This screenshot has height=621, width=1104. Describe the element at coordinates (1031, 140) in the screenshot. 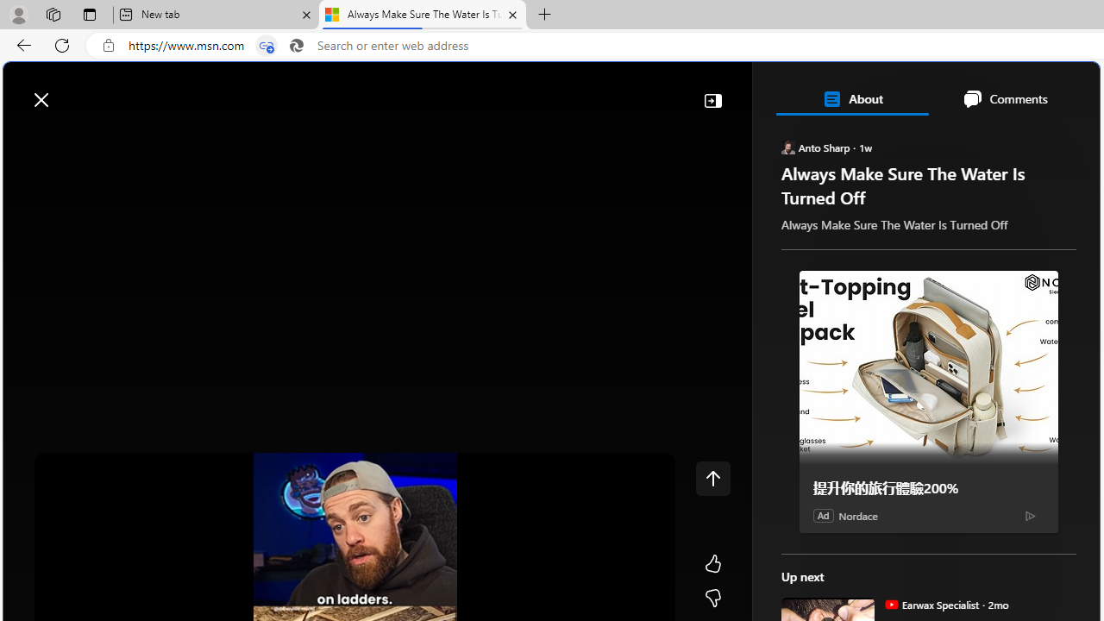

I see `Personalize` at that location.